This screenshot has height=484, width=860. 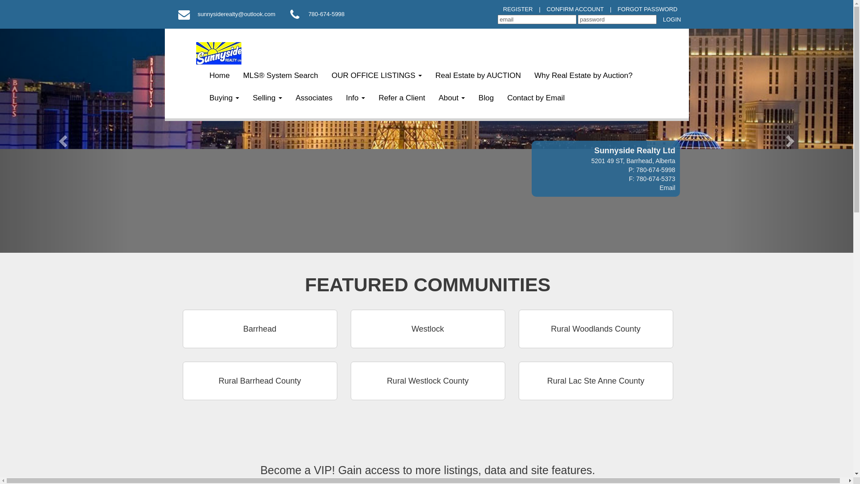 I want to click on Refer a Client, so click(x=402, y=98).